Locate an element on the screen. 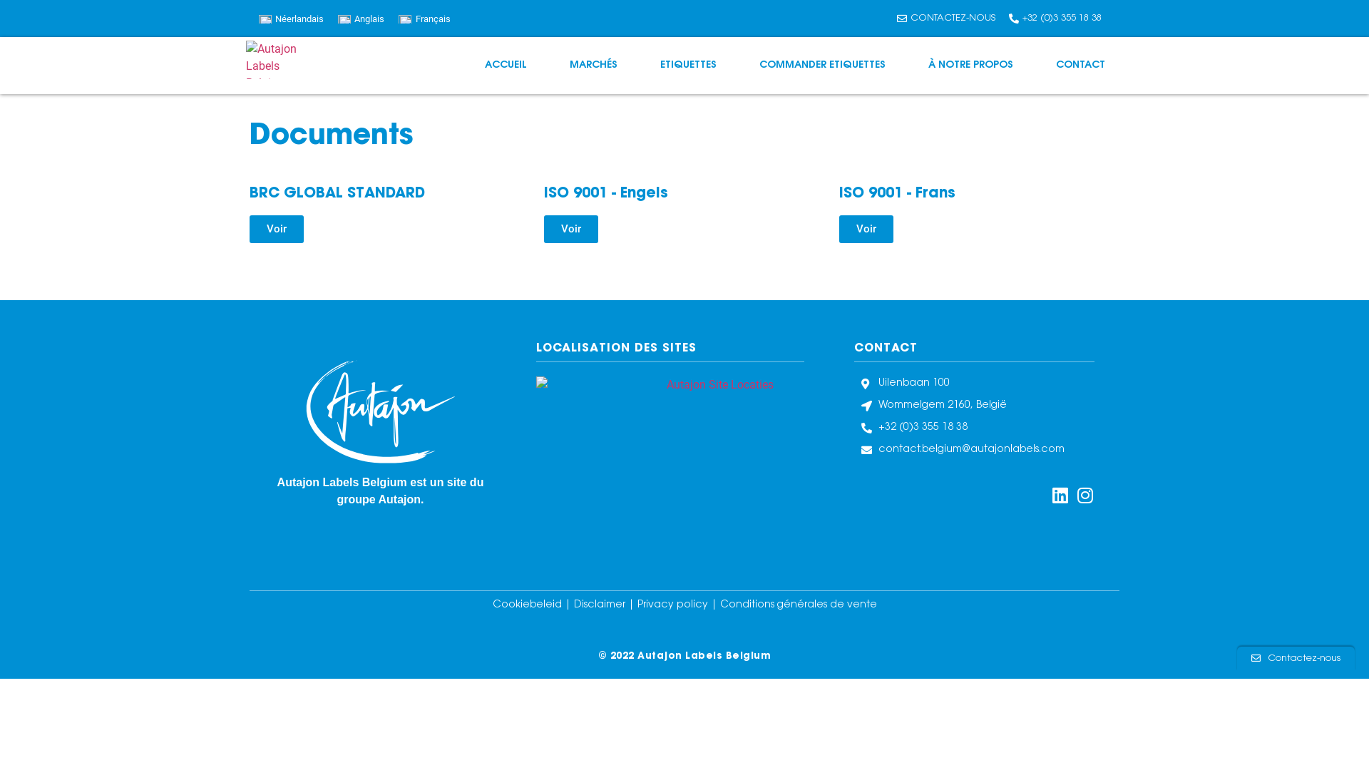 Image resolution: width=1369 pixels, height=770 pixels. COMMANDER ETIQUETTES is located at coordinates (823, 66).